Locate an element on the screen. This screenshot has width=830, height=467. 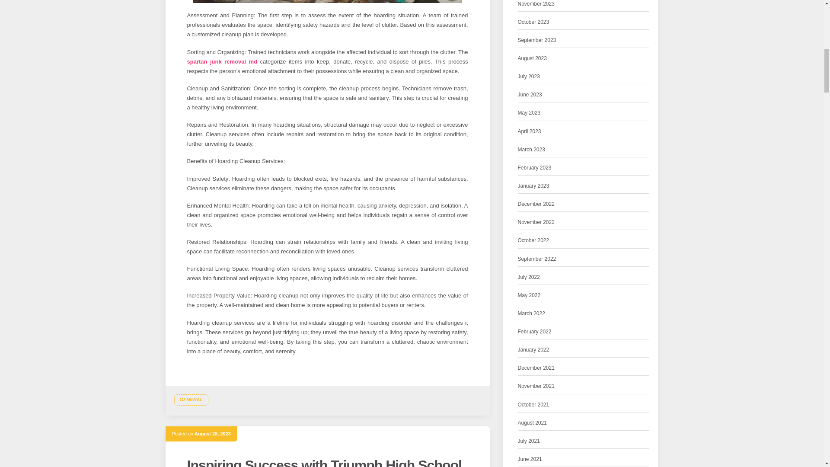
Inspiring Success with Triumph High School East Campus is located at coordinates (324, 462).